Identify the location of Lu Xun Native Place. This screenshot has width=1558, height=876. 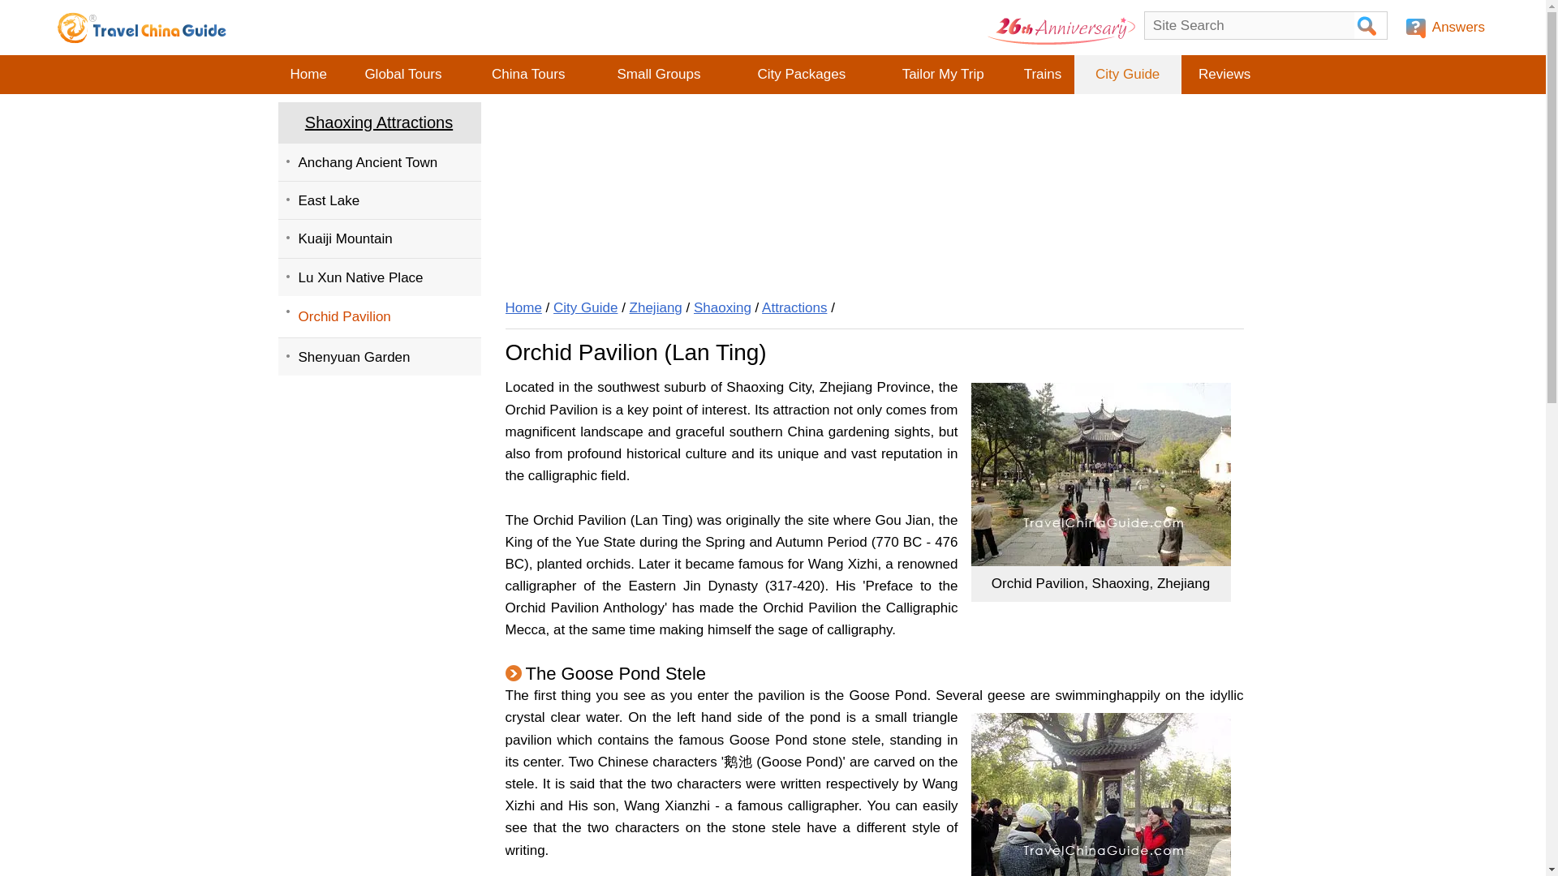
(378, 277).